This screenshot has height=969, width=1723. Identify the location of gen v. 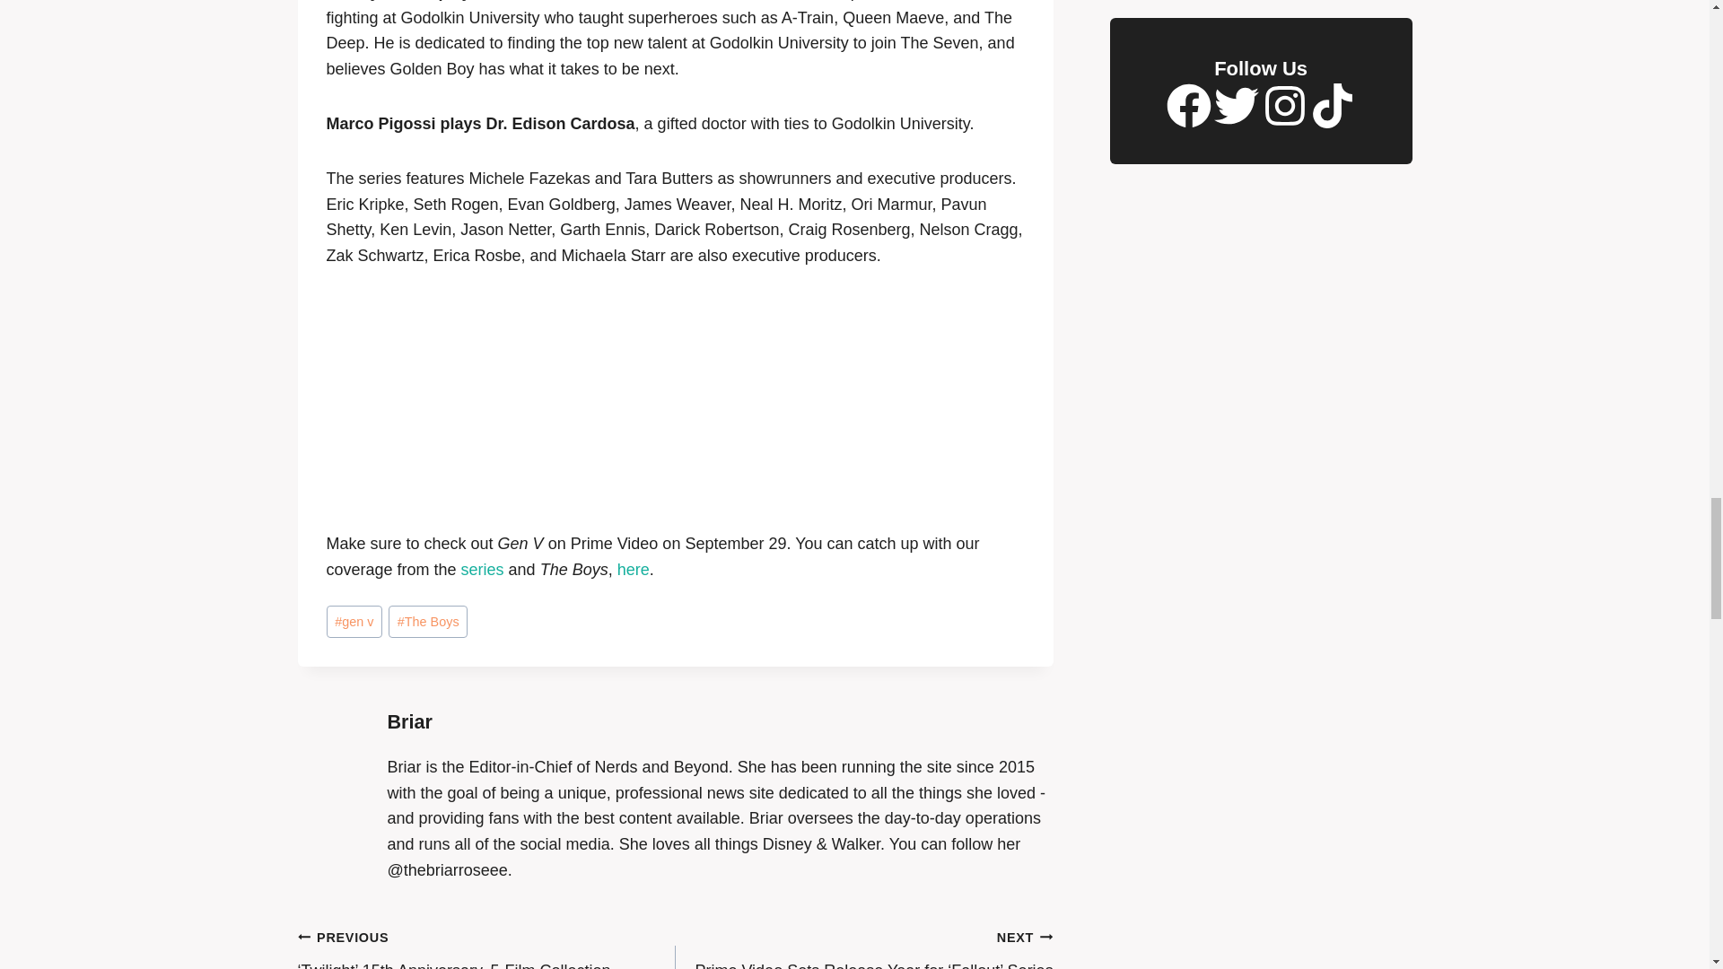
(354, 622).